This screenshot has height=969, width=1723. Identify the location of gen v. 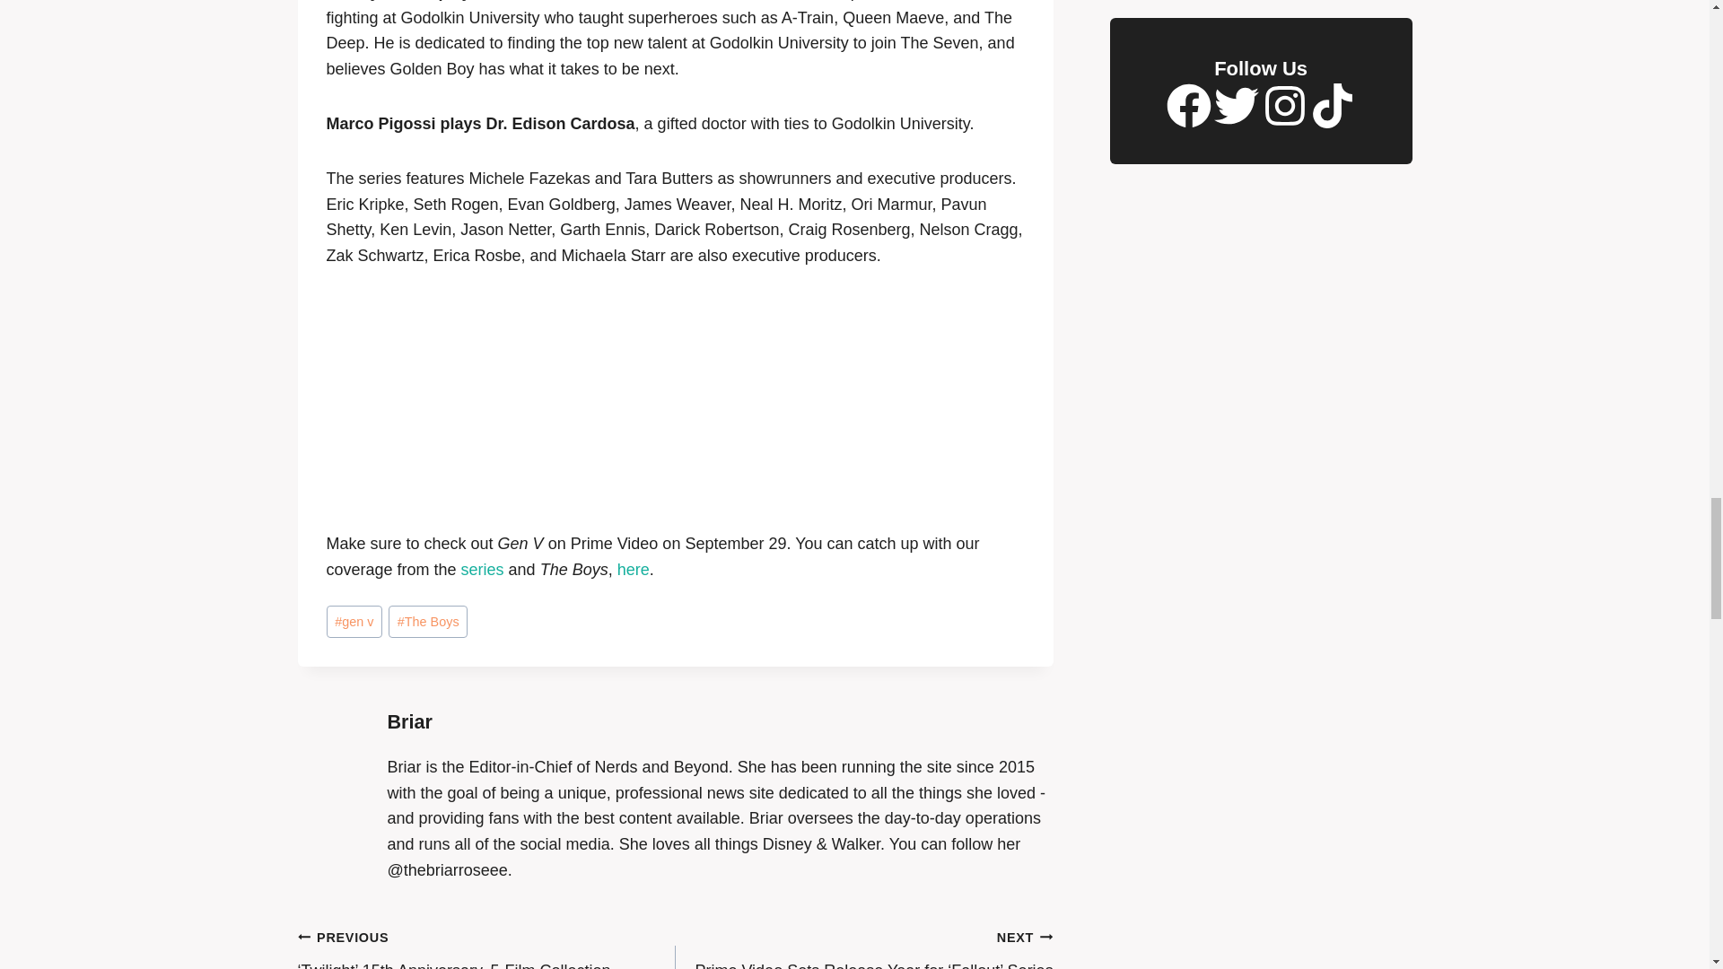
(354, 622).